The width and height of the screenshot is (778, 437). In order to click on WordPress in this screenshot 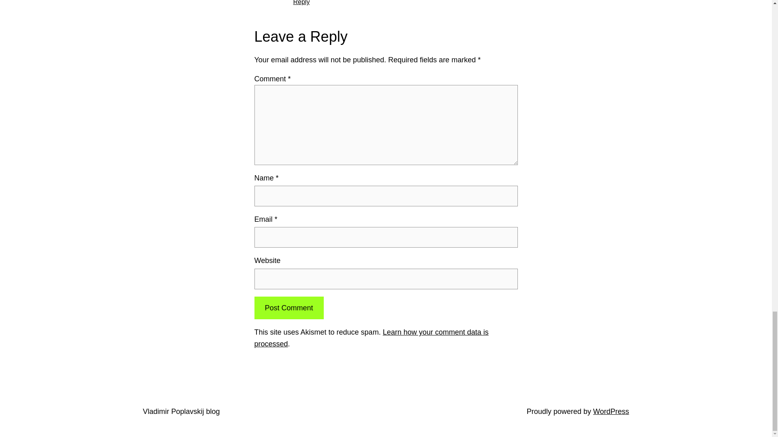, I will do `click(611, 411)`.